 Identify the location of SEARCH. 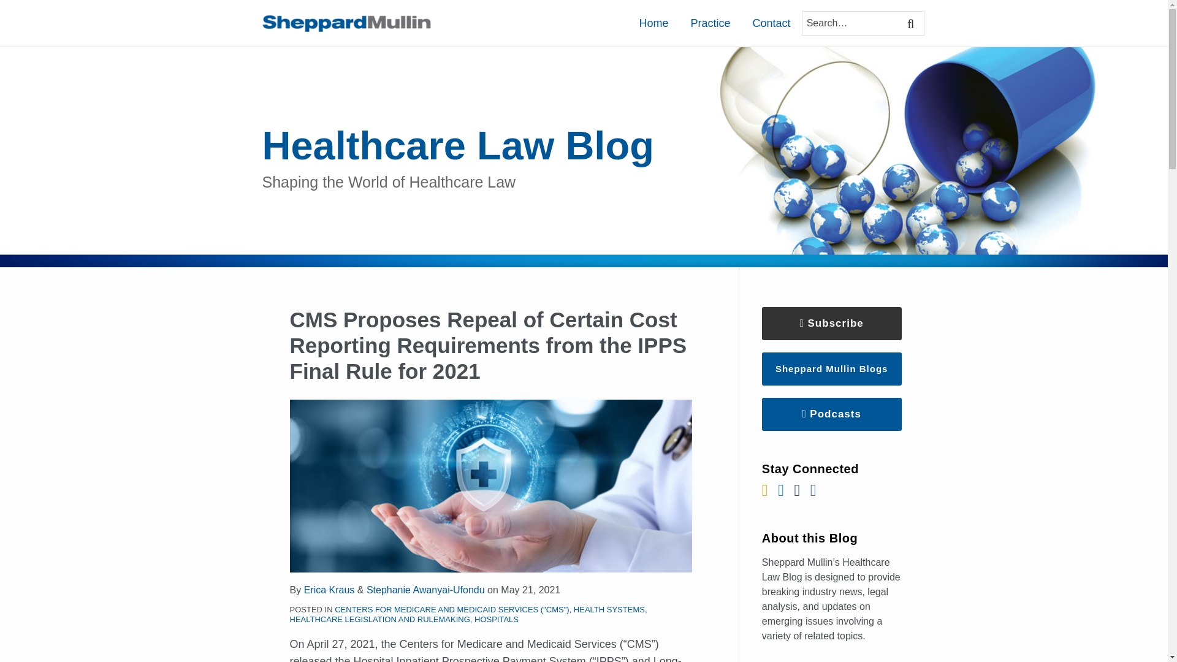
(912, 23).